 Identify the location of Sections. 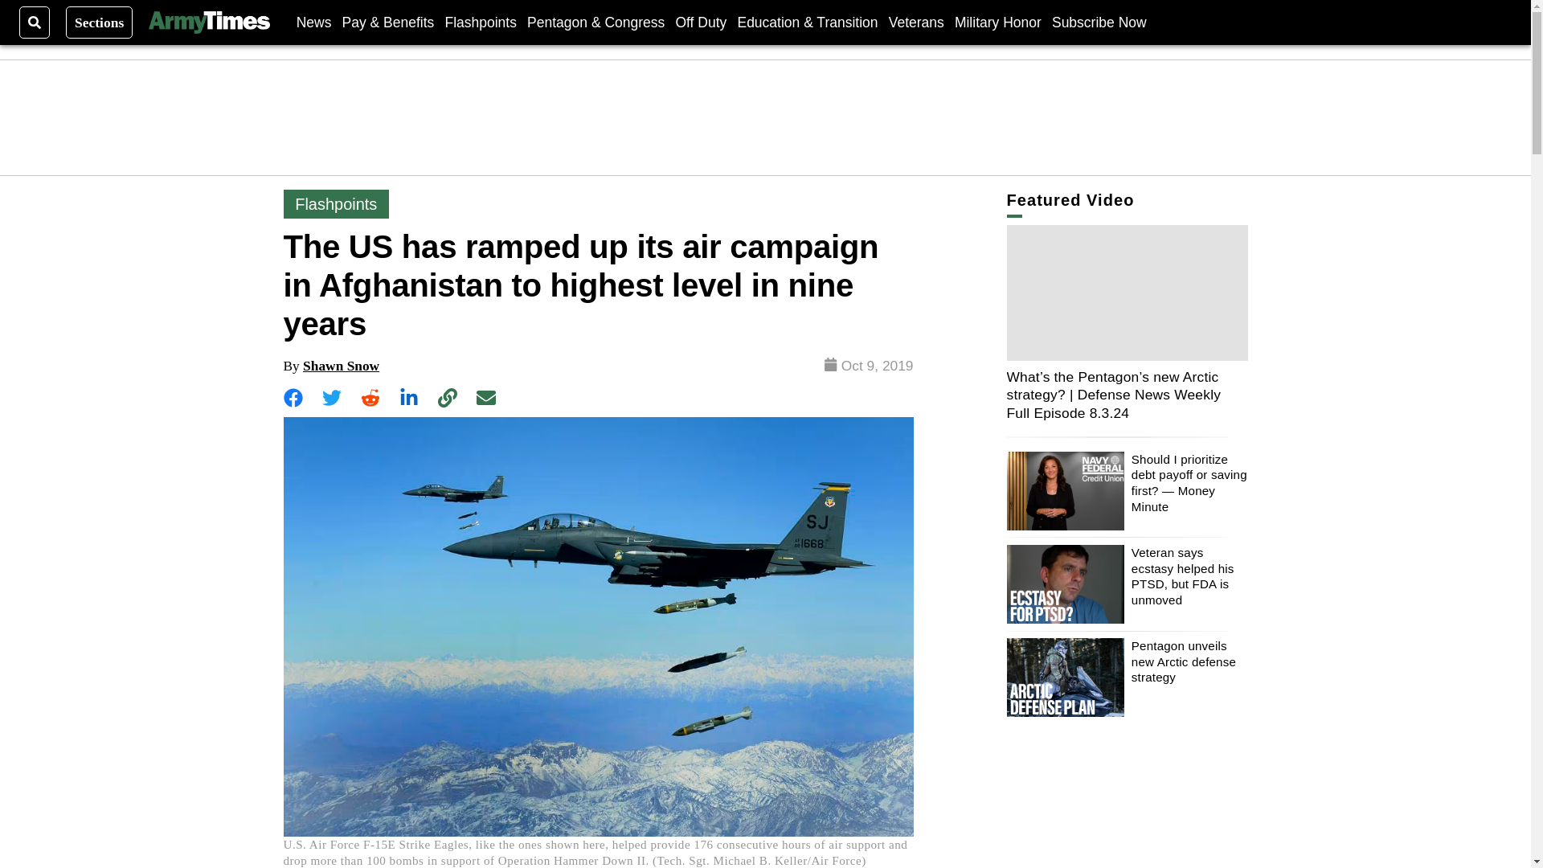
(100, 22).